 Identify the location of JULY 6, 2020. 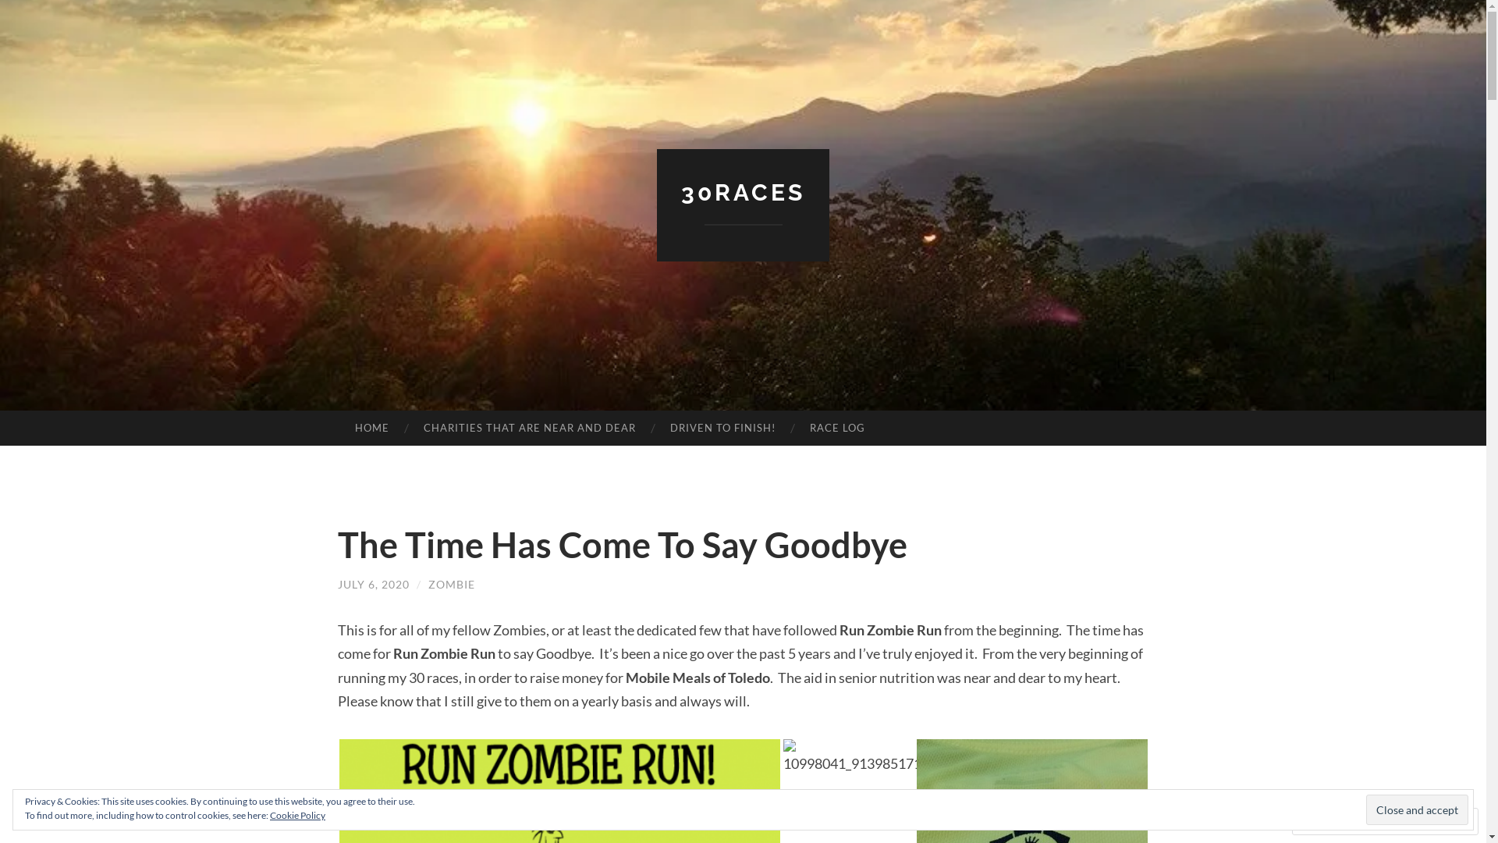
(373, 584).